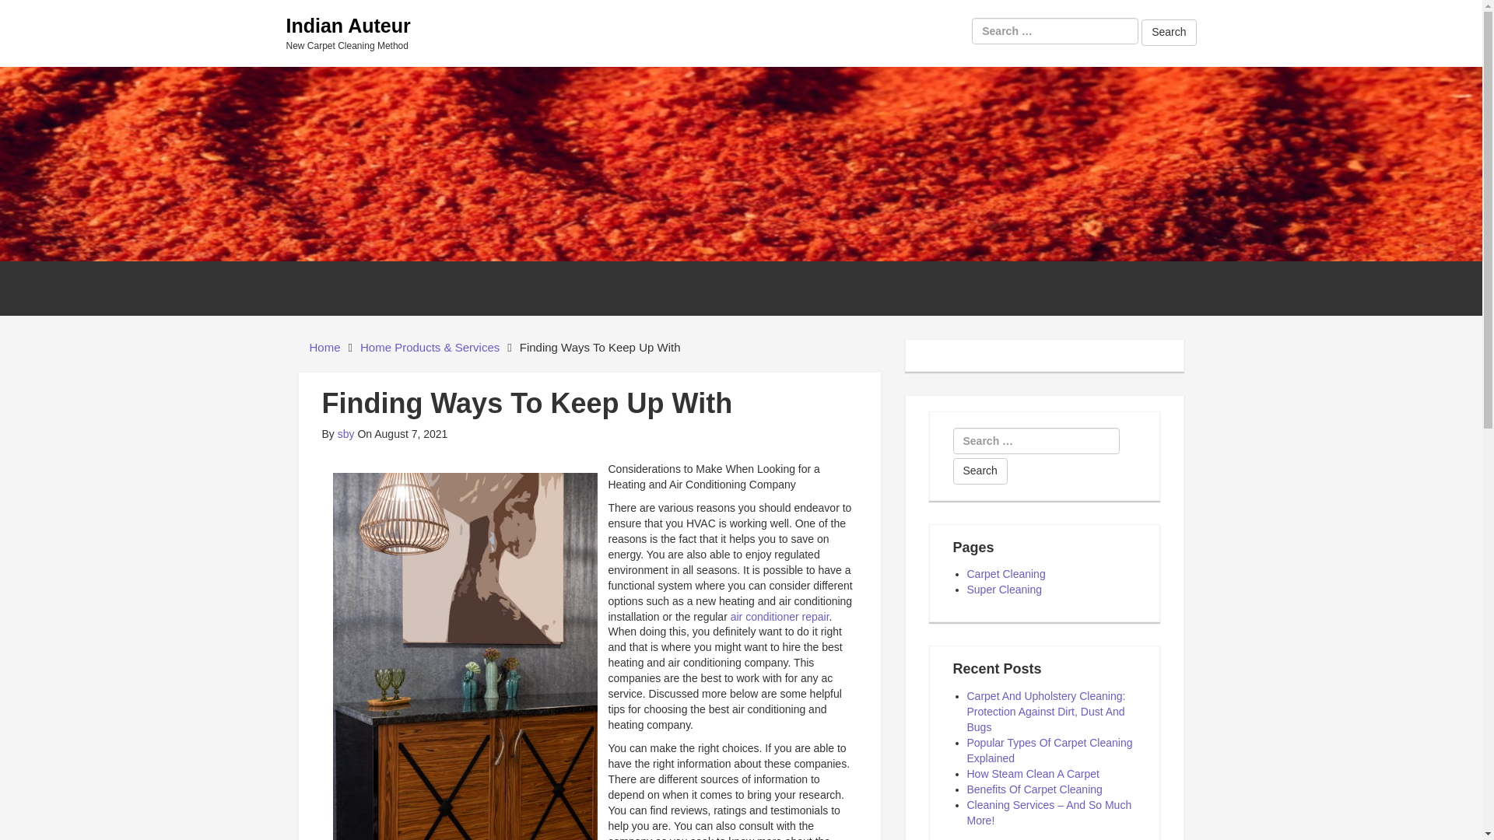 The height and width of the screenshot is (840, 1494). I want to click on Indian Auteur, so click(349, 26).